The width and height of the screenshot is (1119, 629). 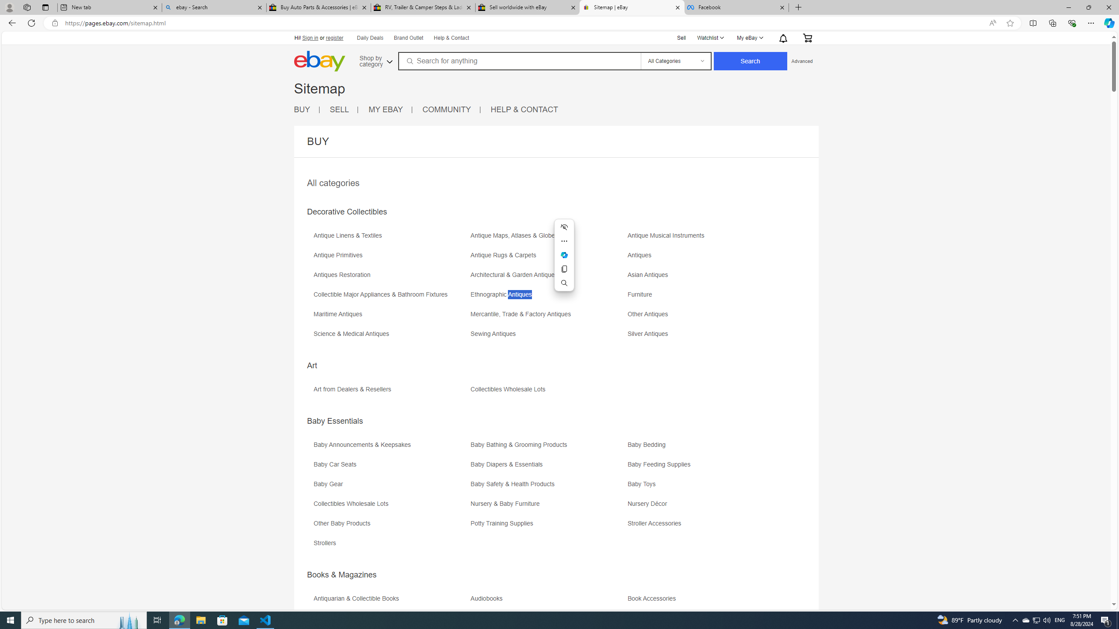 What do you see at coordinates (340, 255) in the screenshot?
I see `Antique Primitives` at bounding box center [340, 255].